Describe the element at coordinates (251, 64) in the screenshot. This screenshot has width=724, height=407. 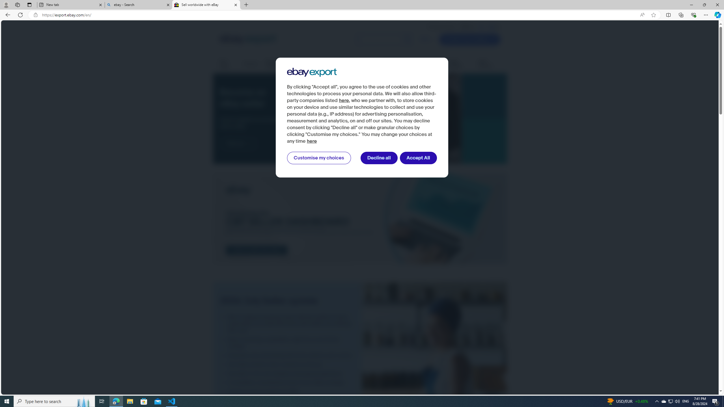
I see `Shipping` at that location.